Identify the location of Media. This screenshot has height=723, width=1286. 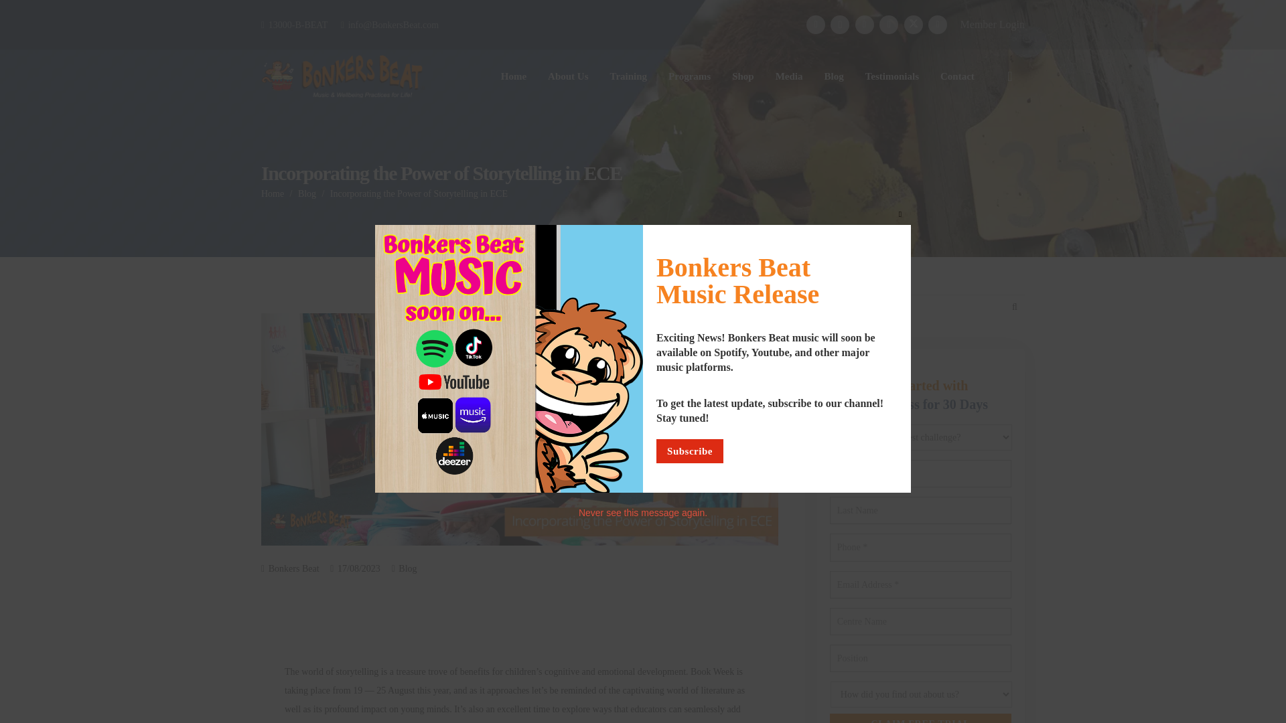
(789, 76).